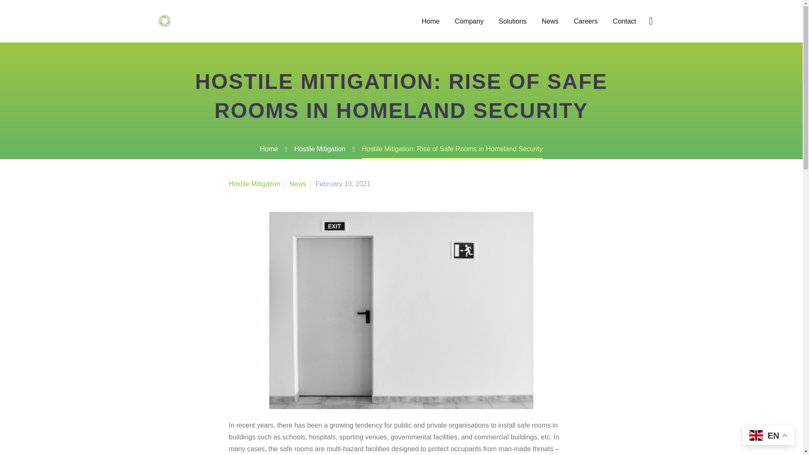  I want to click on Home, so click(269, 148).